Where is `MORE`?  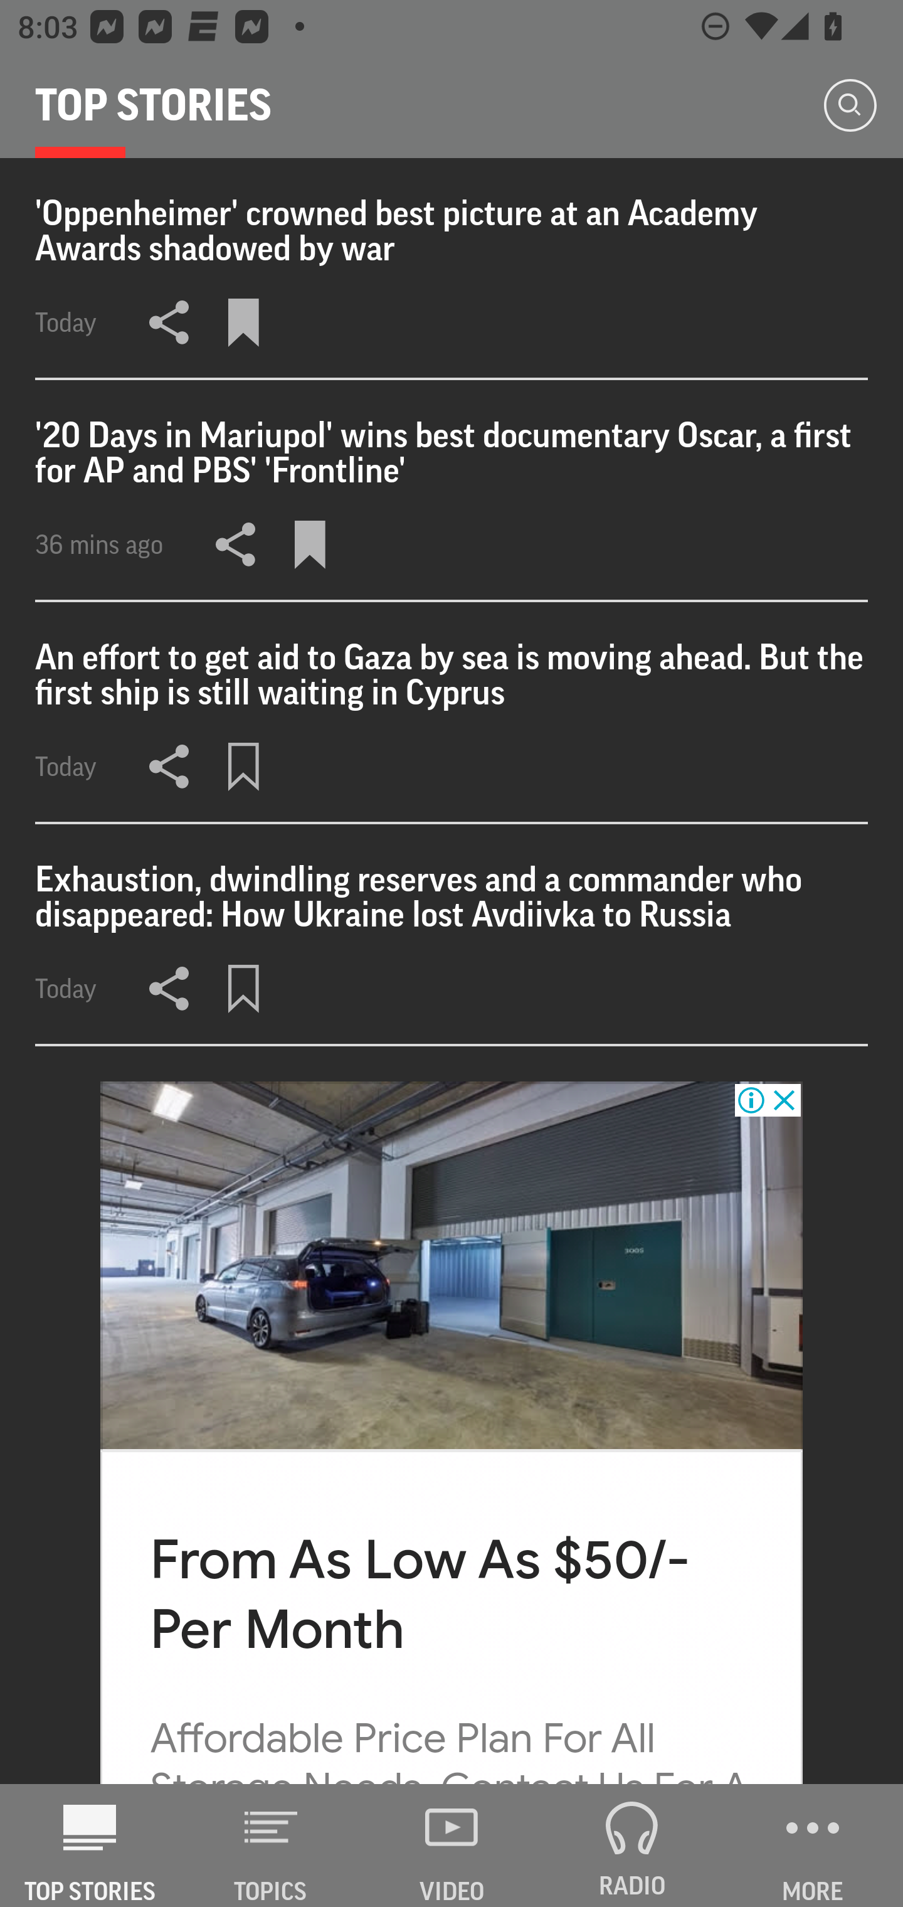 MORE is located at coordinates (813, 1846).